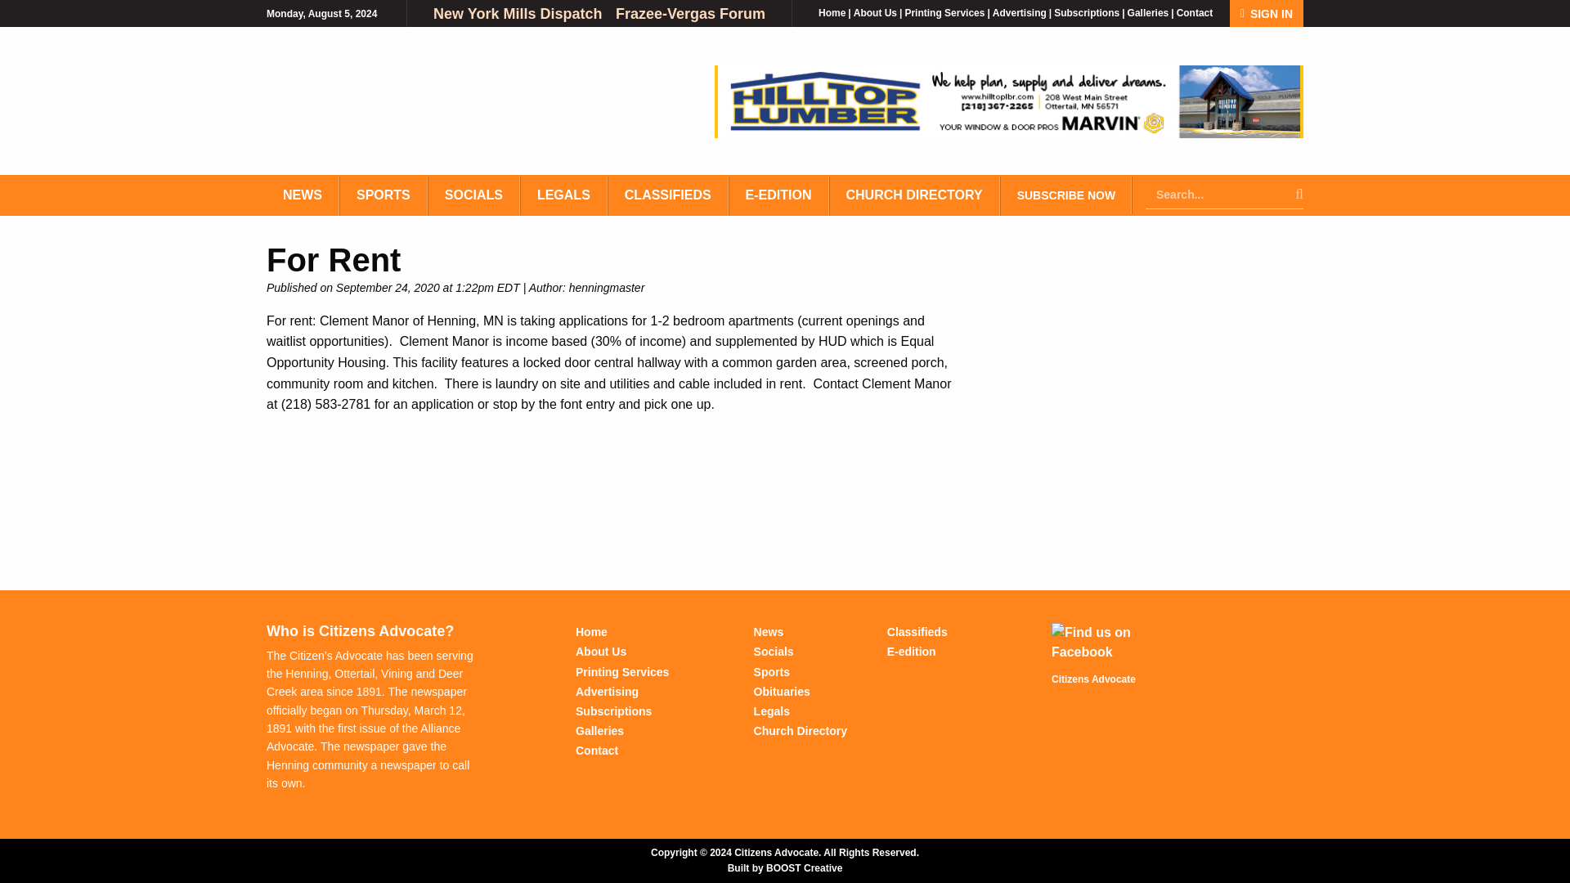 The height and width of the screenshot is (883, 1570). I want to click on SIGN IN, so click(1266, 13).